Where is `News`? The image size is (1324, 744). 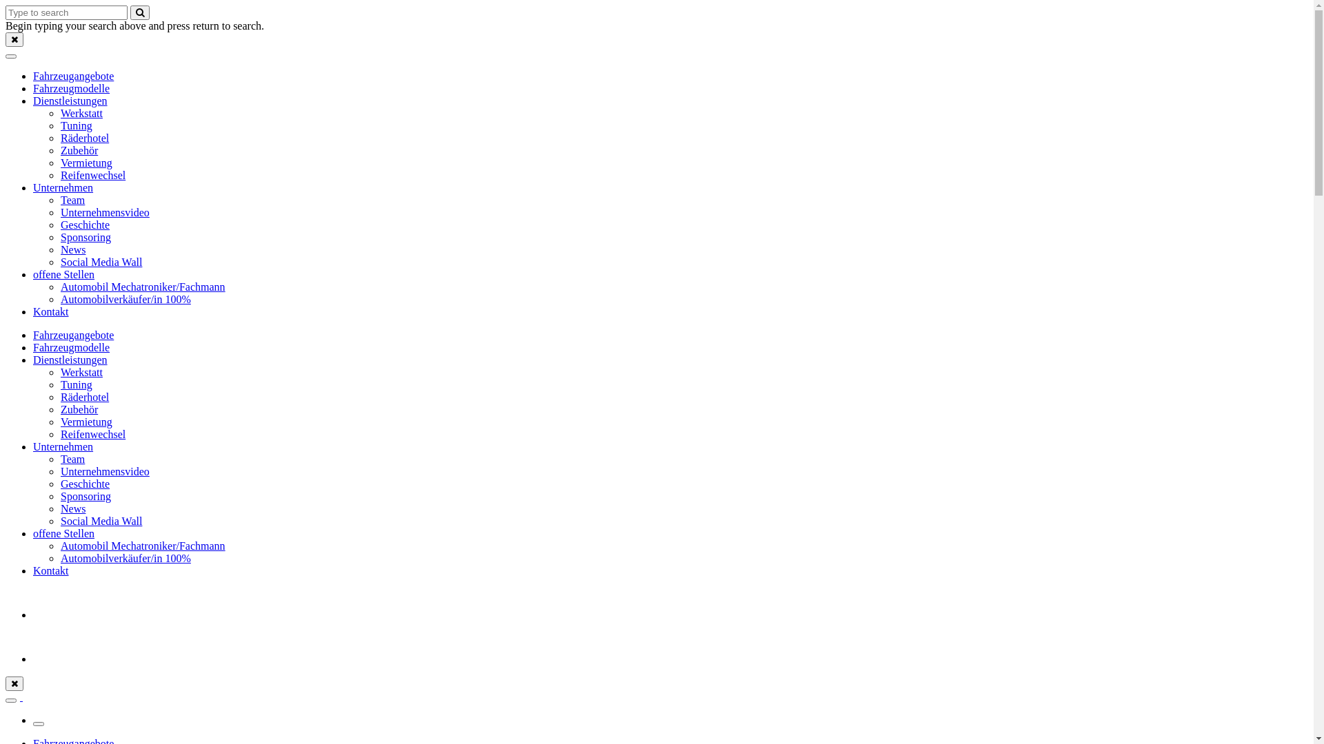
News is located at coordinates (73, 508).